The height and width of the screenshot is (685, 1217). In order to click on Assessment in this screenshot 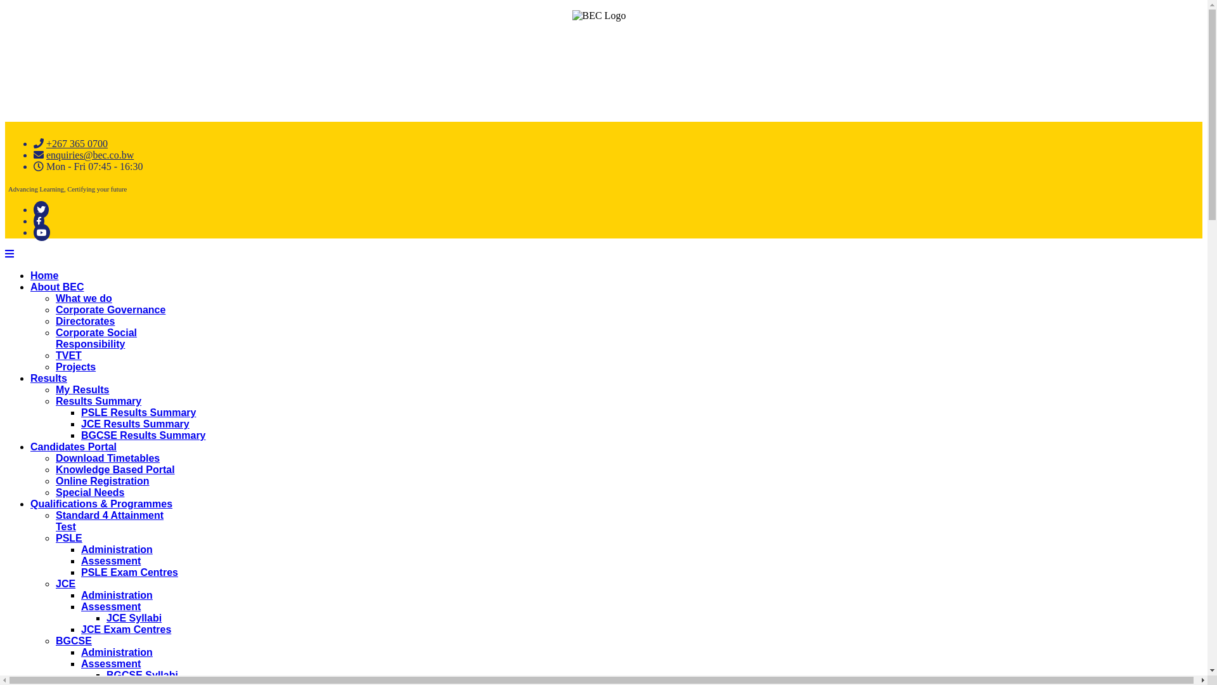, I will do `click(111, 663)`.